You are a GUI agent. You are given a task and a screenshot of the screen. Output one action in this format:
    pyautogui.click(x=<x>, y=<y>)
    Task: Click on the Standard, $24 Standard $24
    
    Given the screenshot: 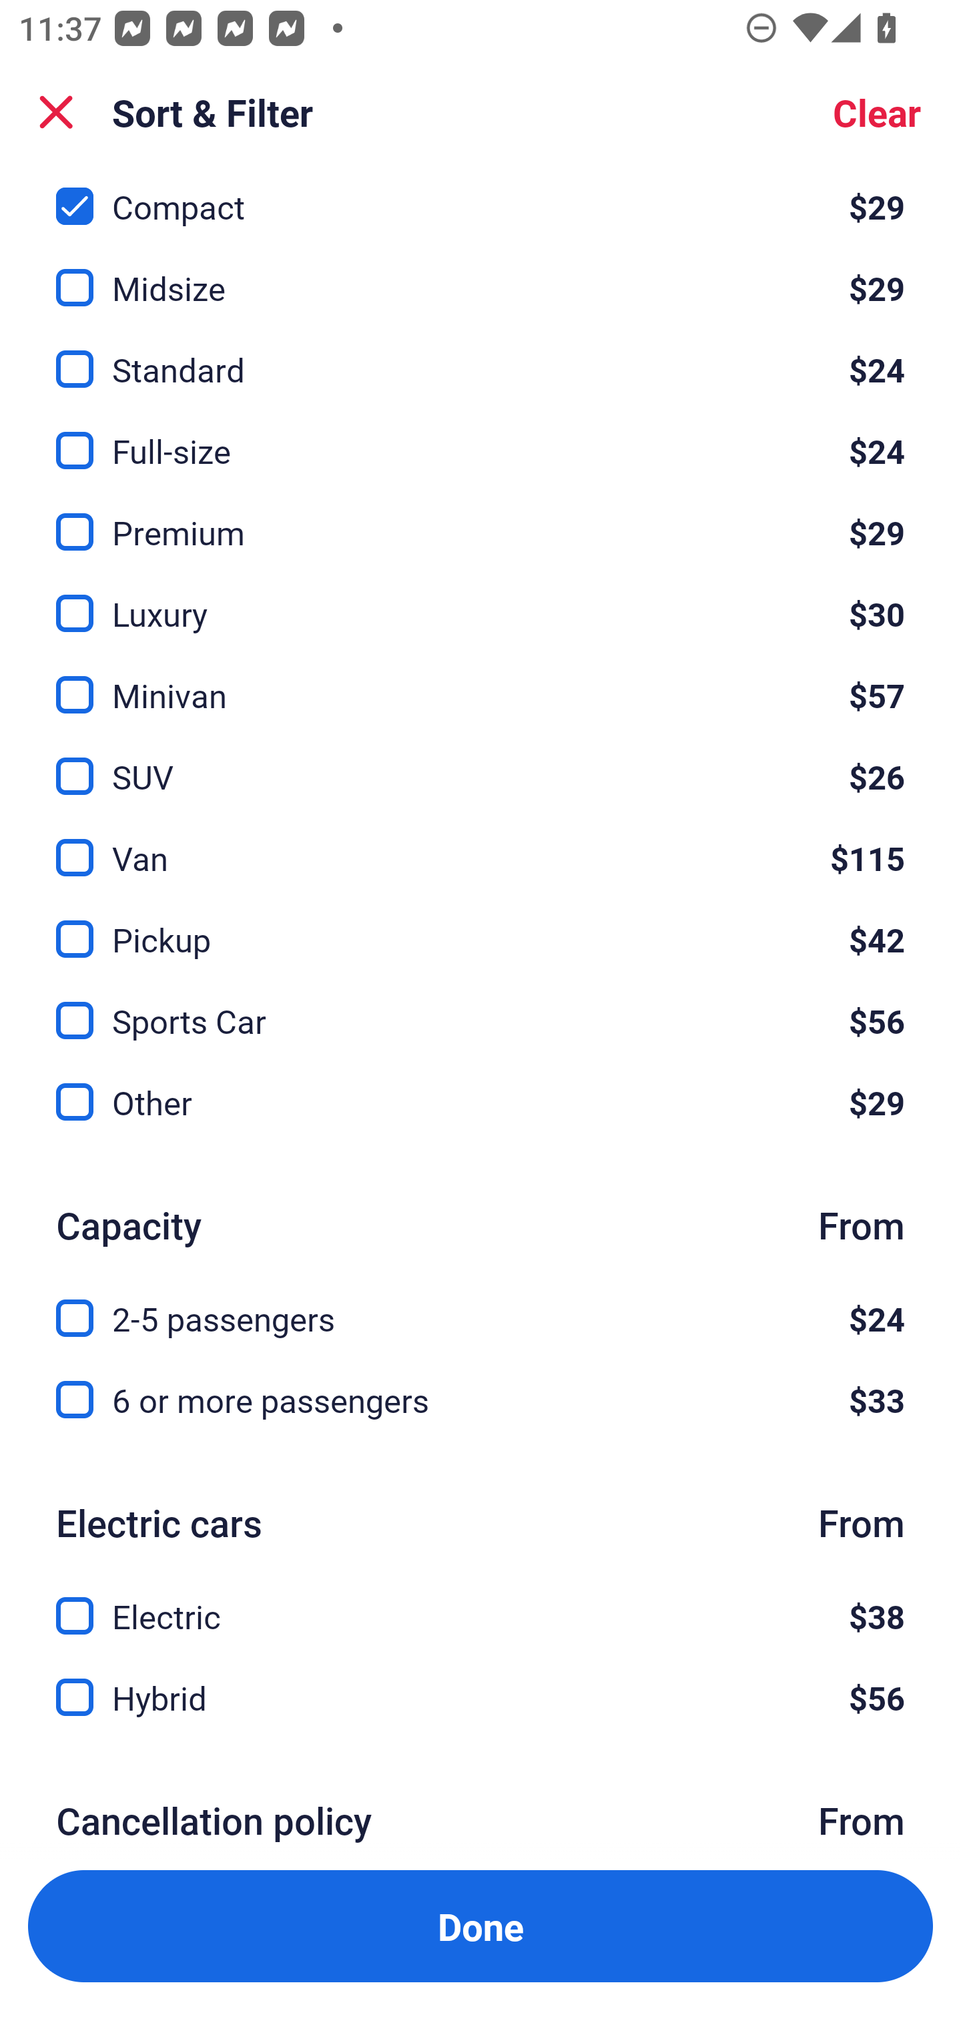 What is the action you would take?
    pyautogui.click(x=480, y=355)
    